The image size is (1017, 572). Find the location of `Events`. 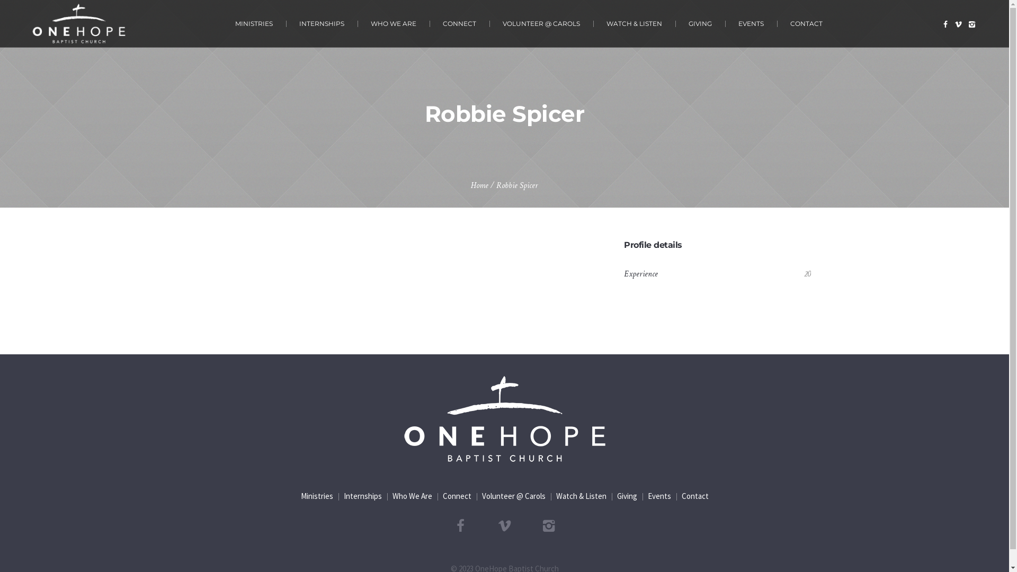

Events is located at coordinates (659, 496).